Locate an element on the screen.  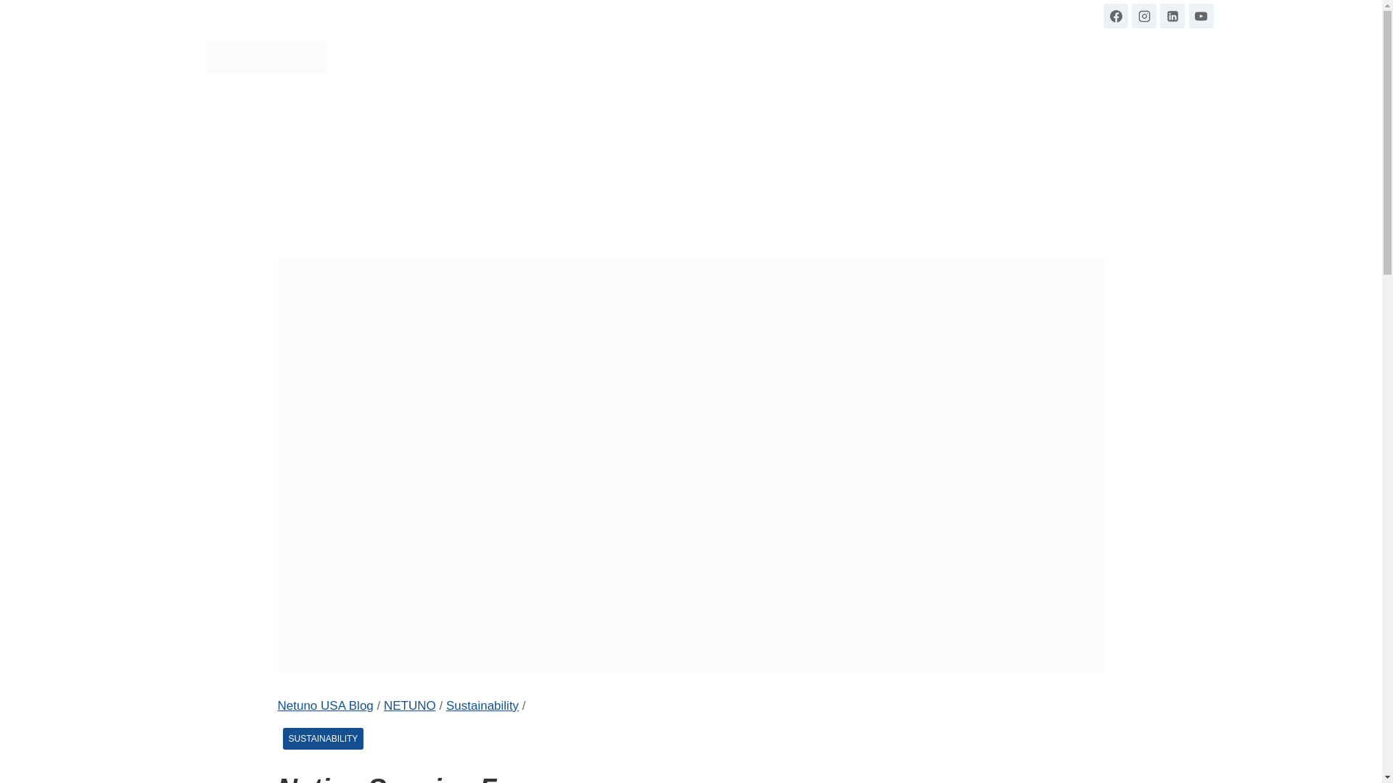
Go to the Sustainability Category archives. is located at coordinates (482, 705).